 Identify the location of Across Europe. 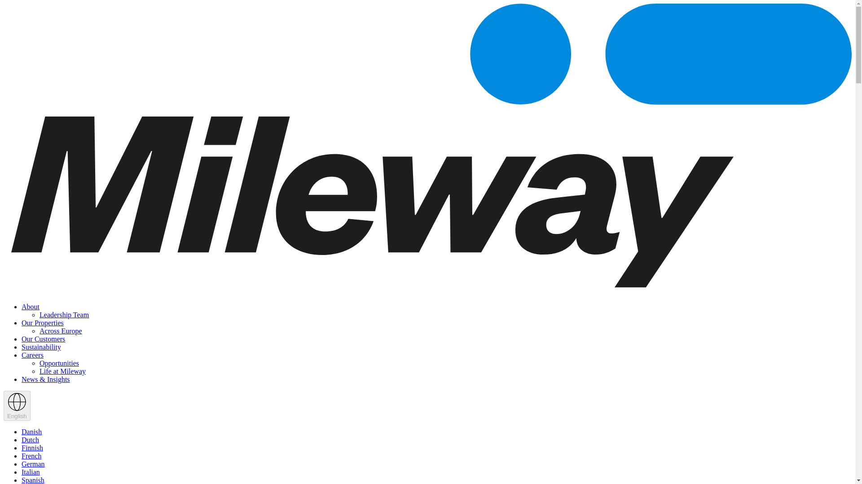
(61, 331).